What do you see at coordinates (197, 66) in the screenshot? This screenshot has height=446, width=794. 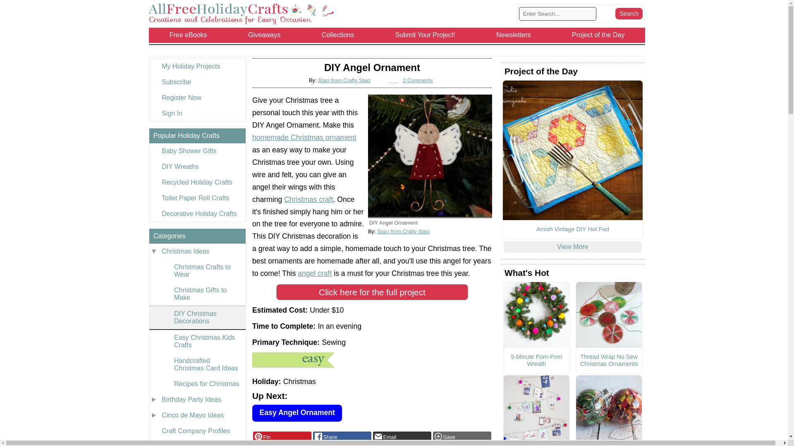 I see `My Holiday Projects` at bounding box center [197, 66].